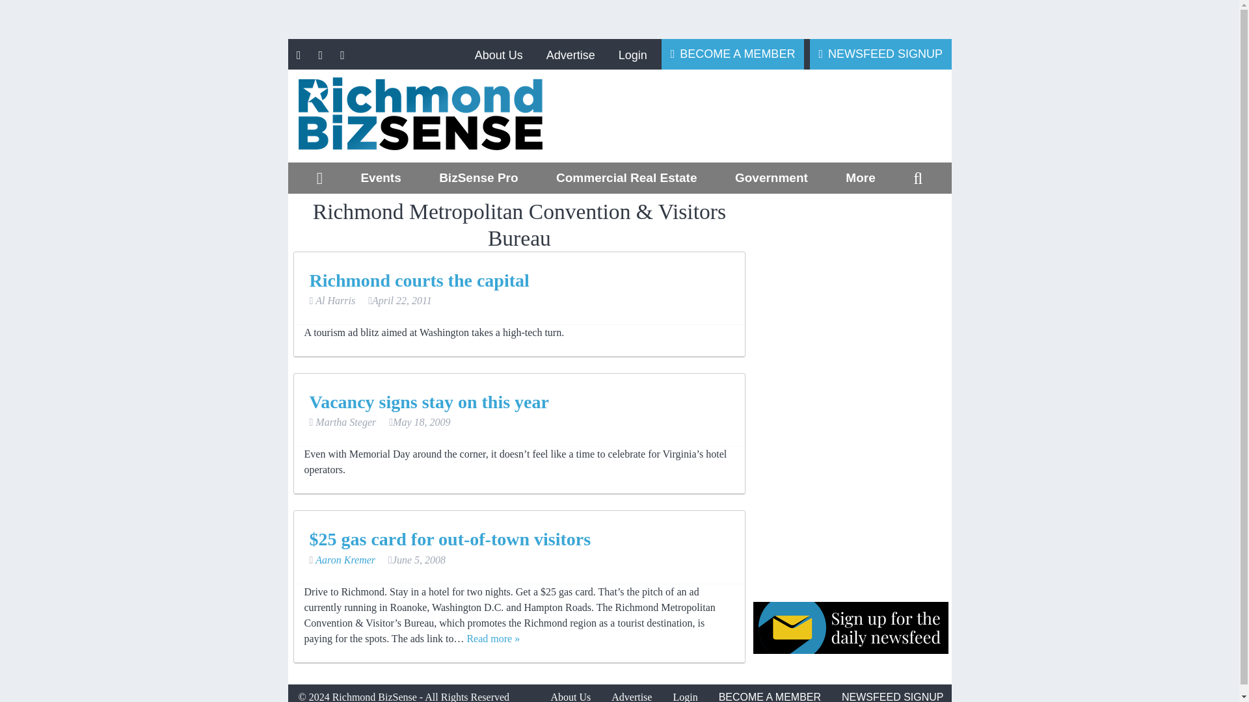 The width and height of the screenshot is (1249, 702). Describe the element at coordinates (498, 55) in the screenshot. I see `About Us` at that location.